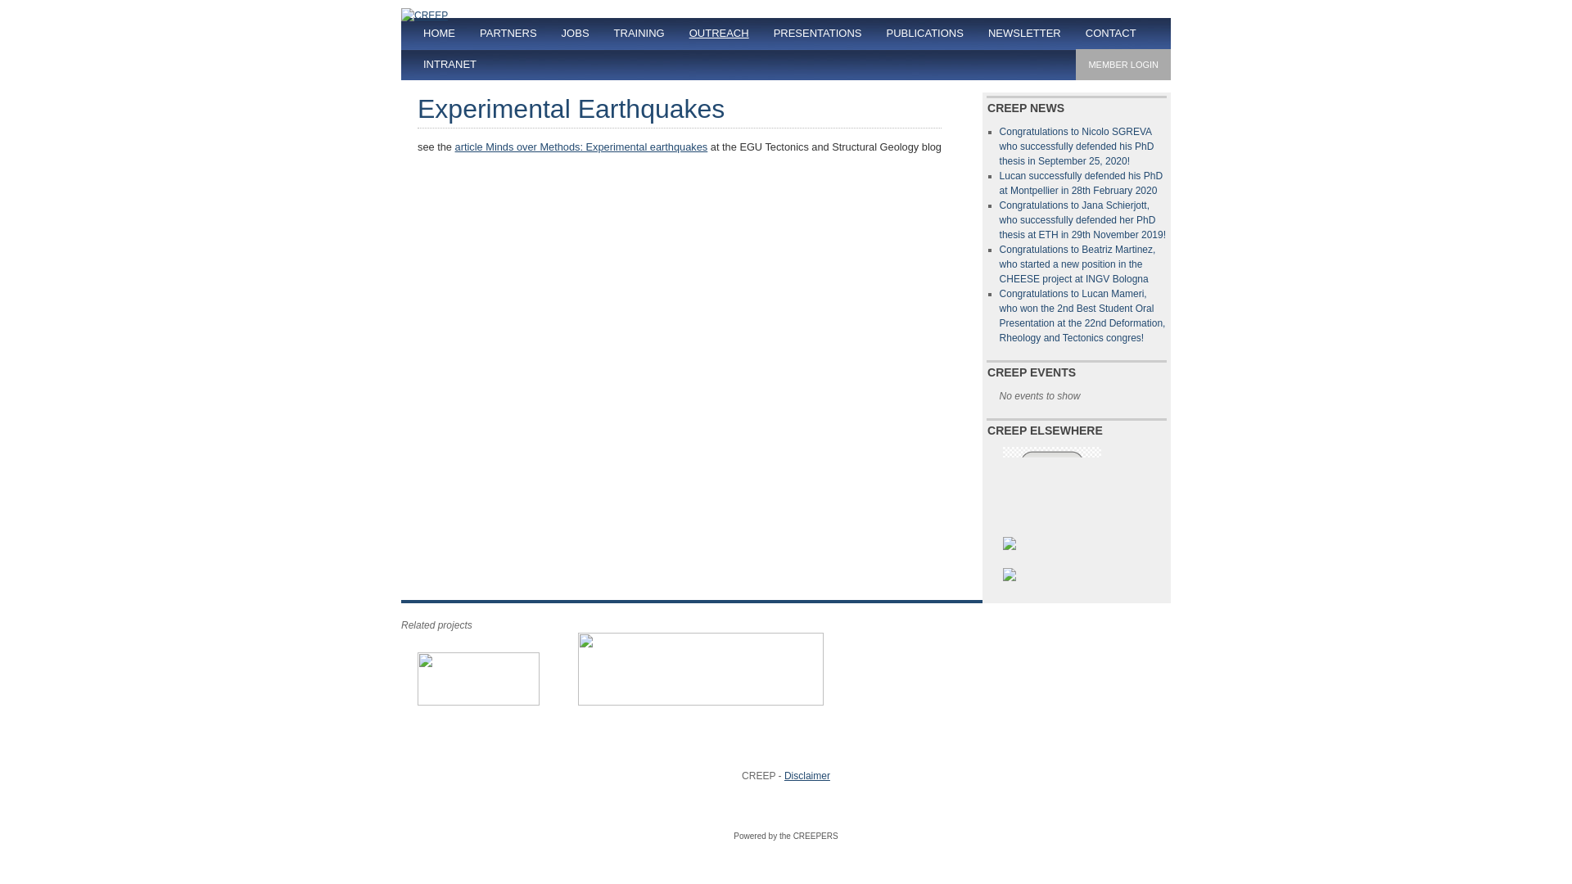 The image size is (1572, 884). What do you see at coordinates (719, 33) in the screenshot?
I see `OUTREACH` at bounding box center [719, 33].